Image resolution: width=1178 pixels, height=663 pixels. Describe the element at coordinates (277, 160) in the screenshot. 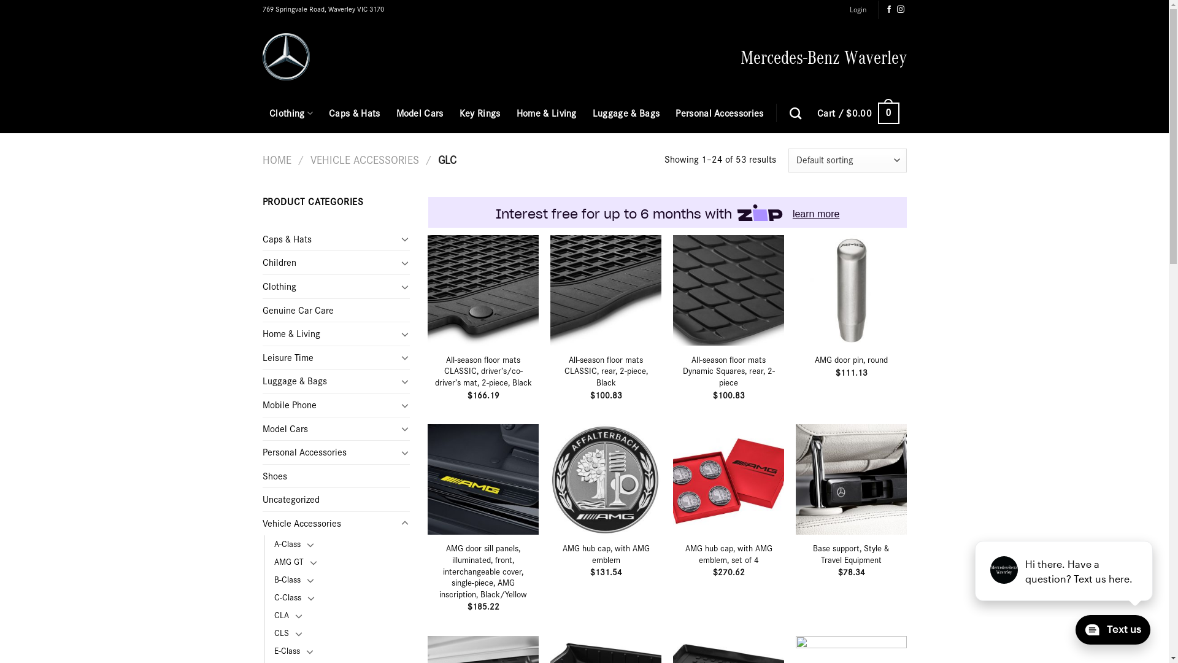

I see `HOME` at that location.